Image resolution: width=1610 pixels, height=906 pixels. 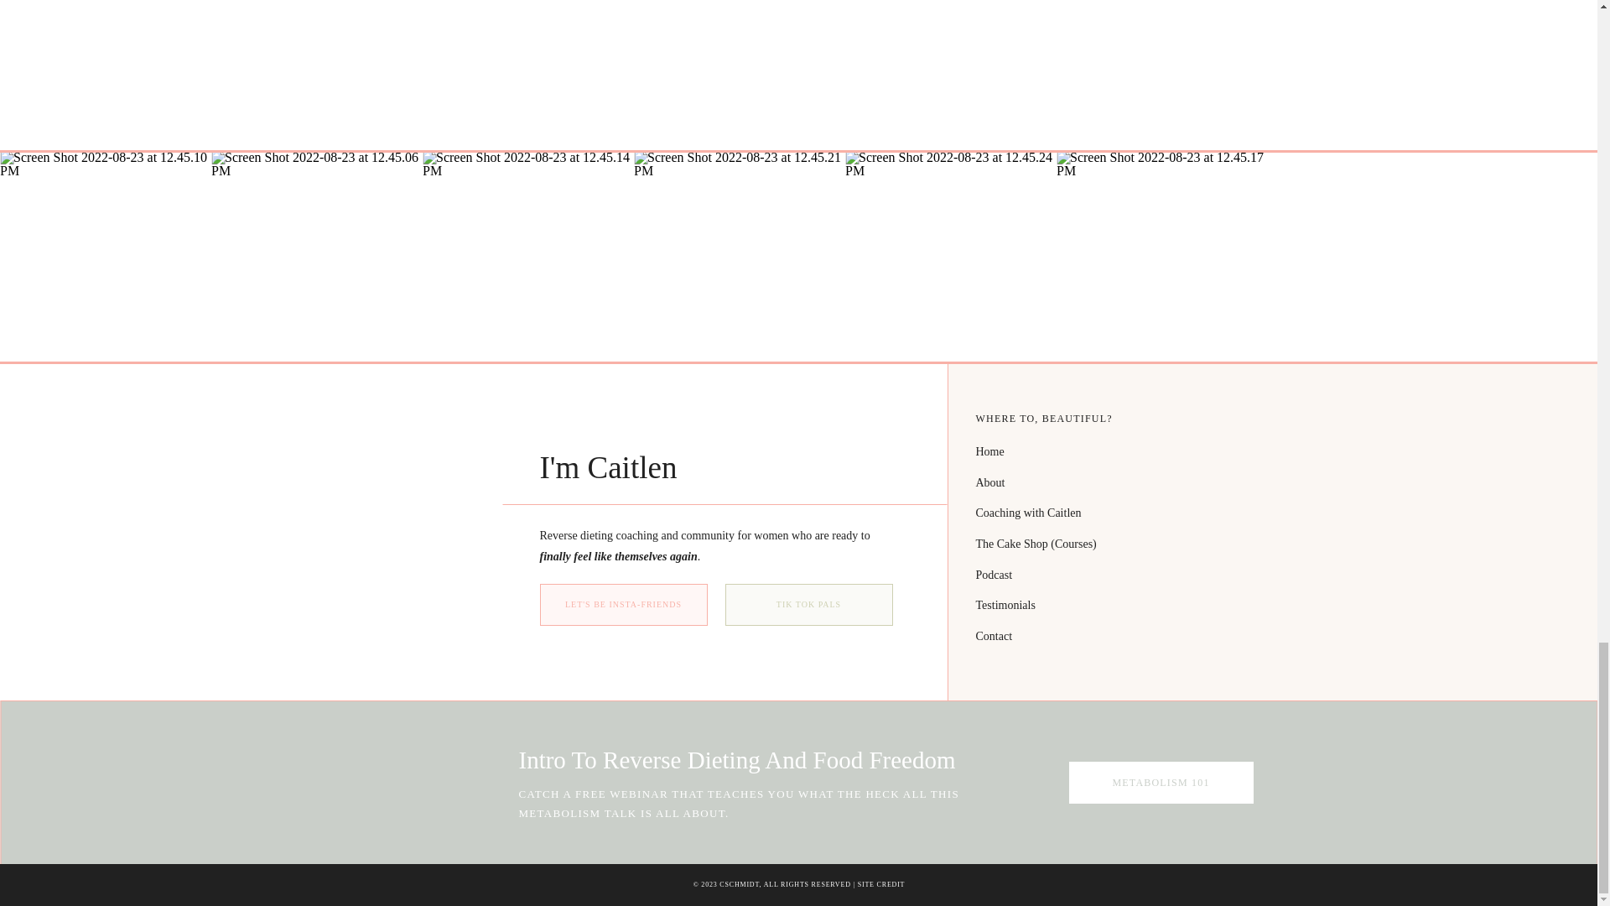 I want to click on Coaching with Caitlen, so click(x=1116, y=510).